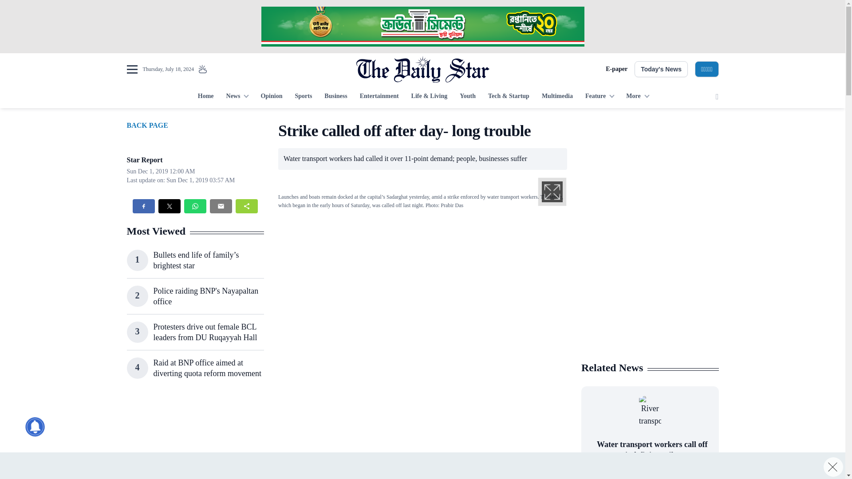 Image resolution: width=852 pixels, height=479 pixels. What do you see at coordinates (379, 97) in the screenshot?
I see `Entertainment` at bounding box center [379, 97].